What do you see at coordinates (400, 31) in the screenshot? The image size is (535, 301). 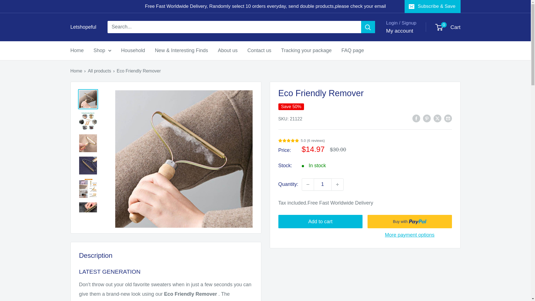 I see `Home` at bounding box center [400, 31].